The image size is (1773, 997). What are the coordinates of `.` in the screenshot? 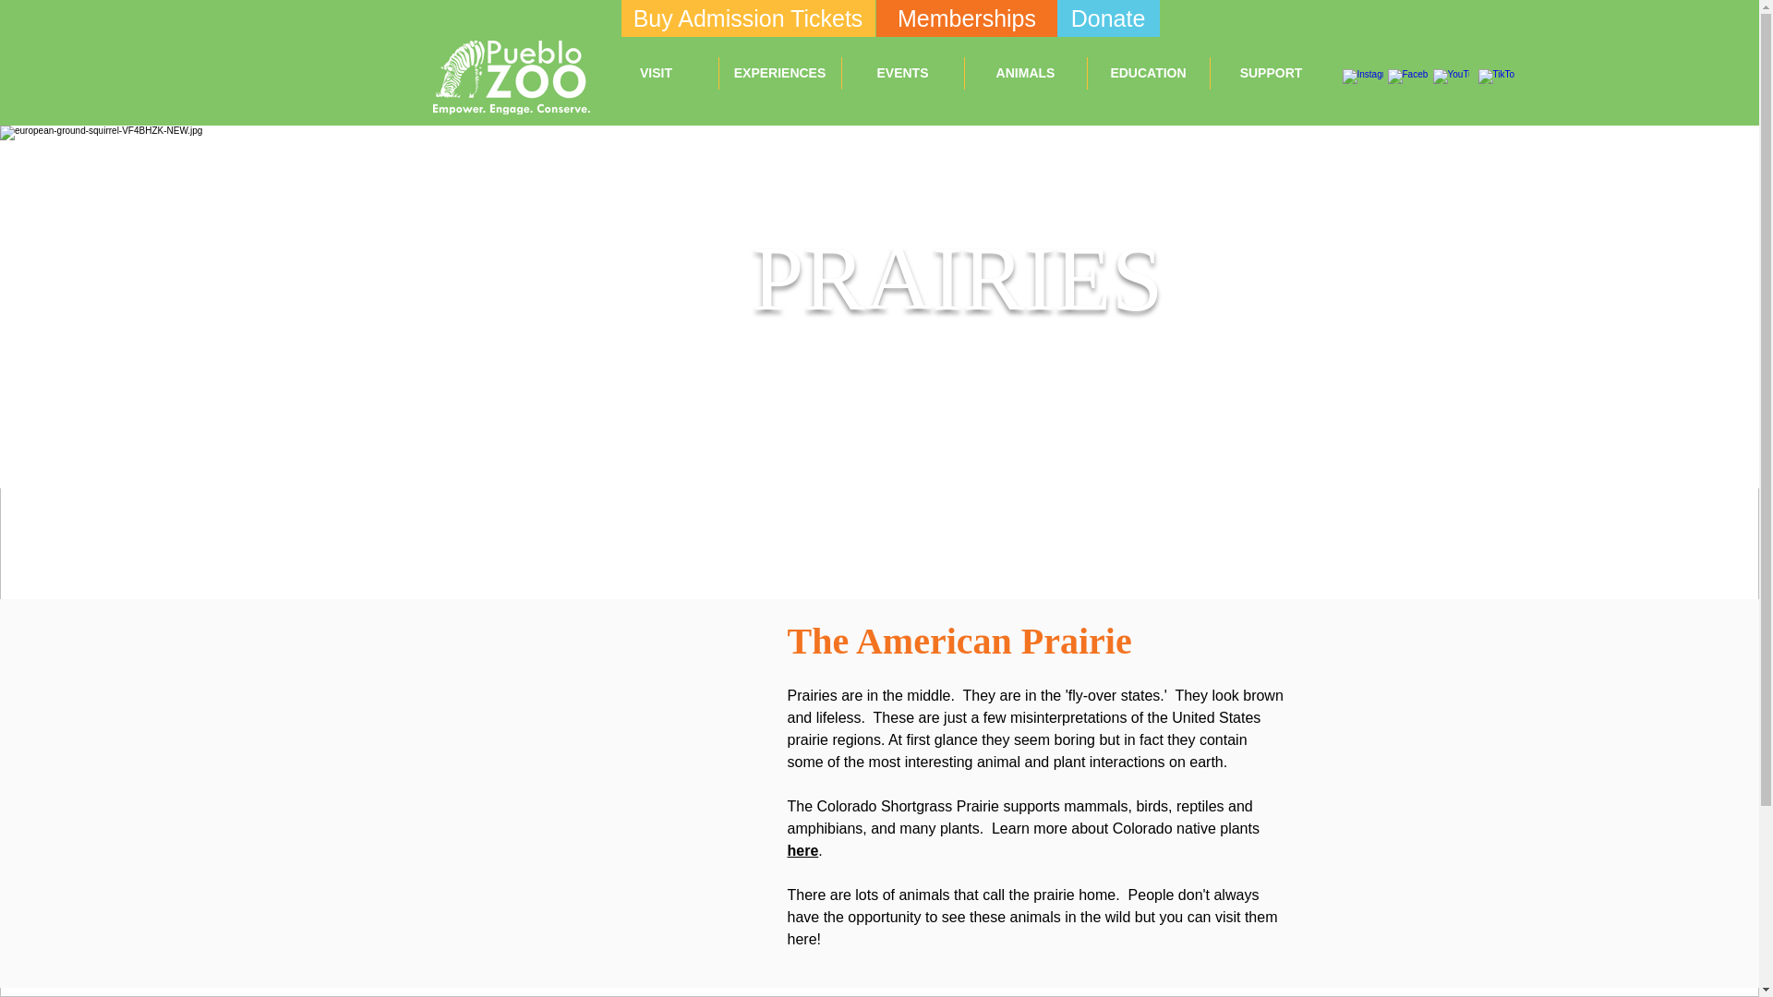 It's located at (820, 849).